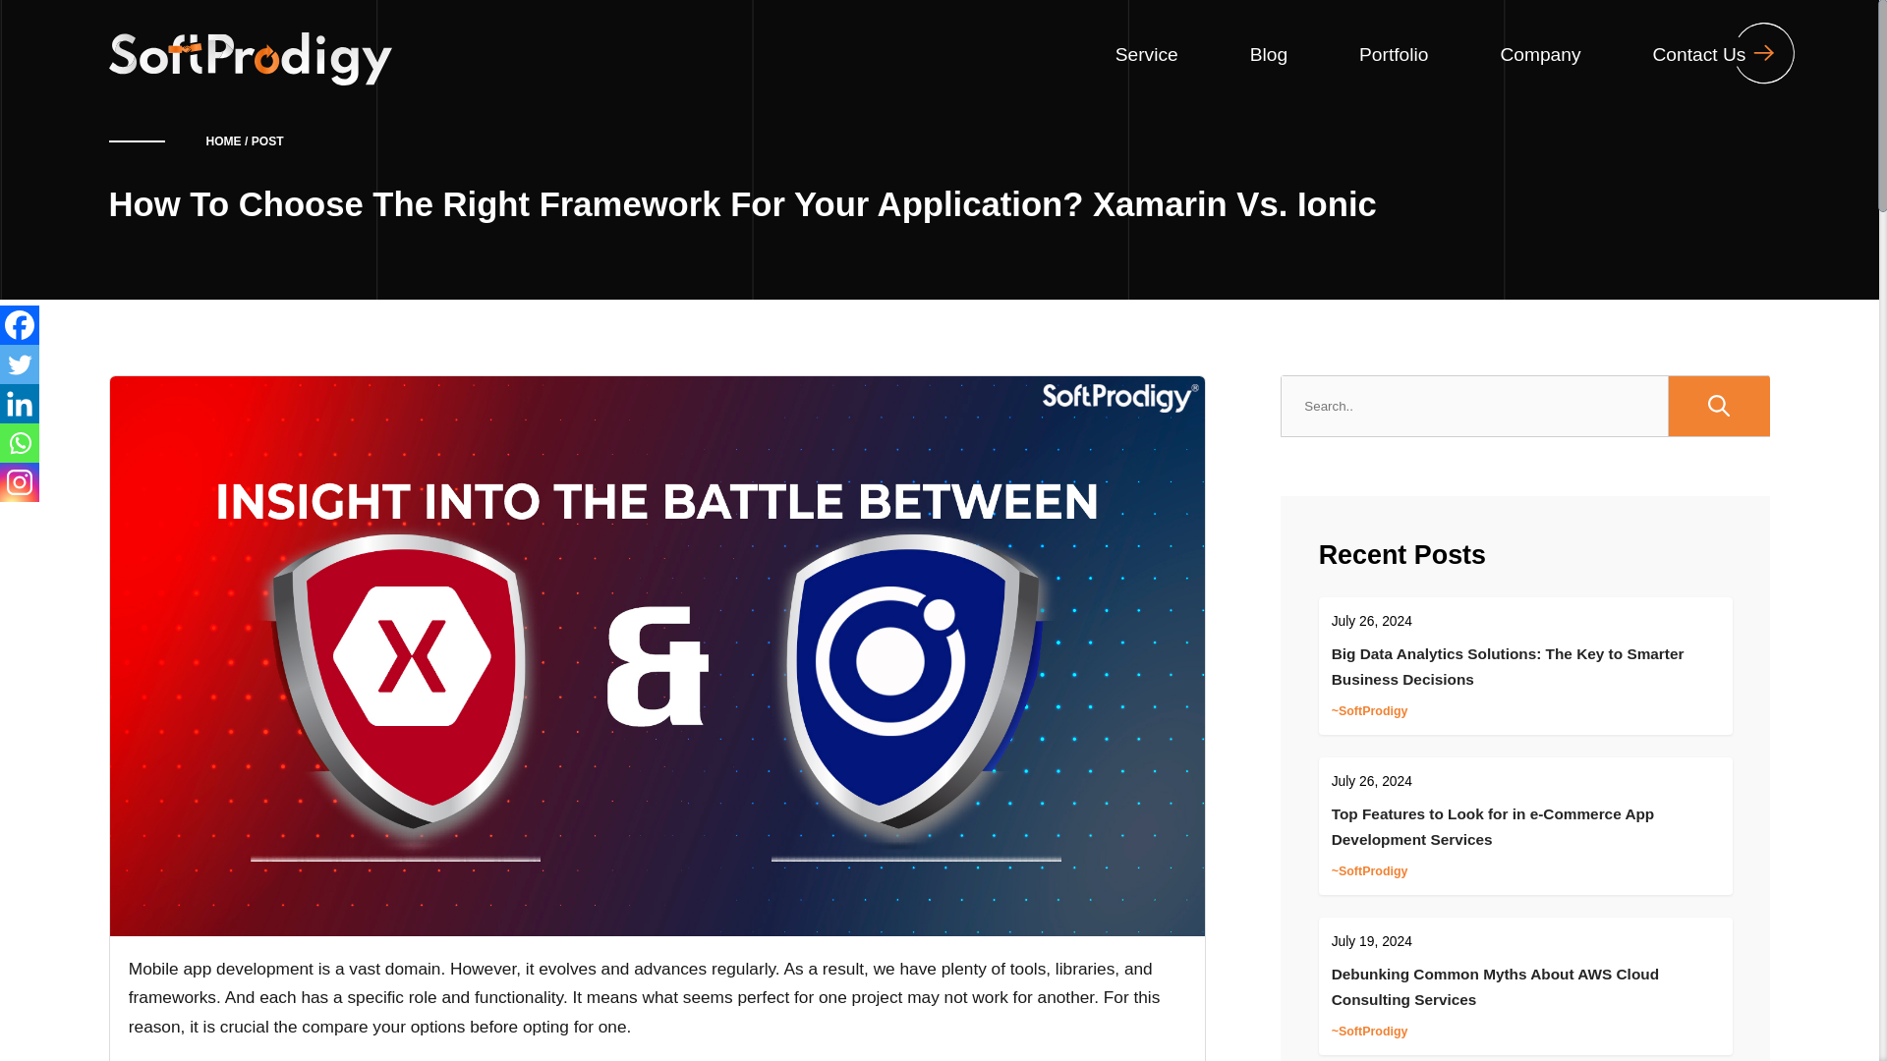 The height and width of the screenshot is (1061, 1887). Describe the element at coordinates (20, 481) in the screenshot. I see `Instagram` at that location.